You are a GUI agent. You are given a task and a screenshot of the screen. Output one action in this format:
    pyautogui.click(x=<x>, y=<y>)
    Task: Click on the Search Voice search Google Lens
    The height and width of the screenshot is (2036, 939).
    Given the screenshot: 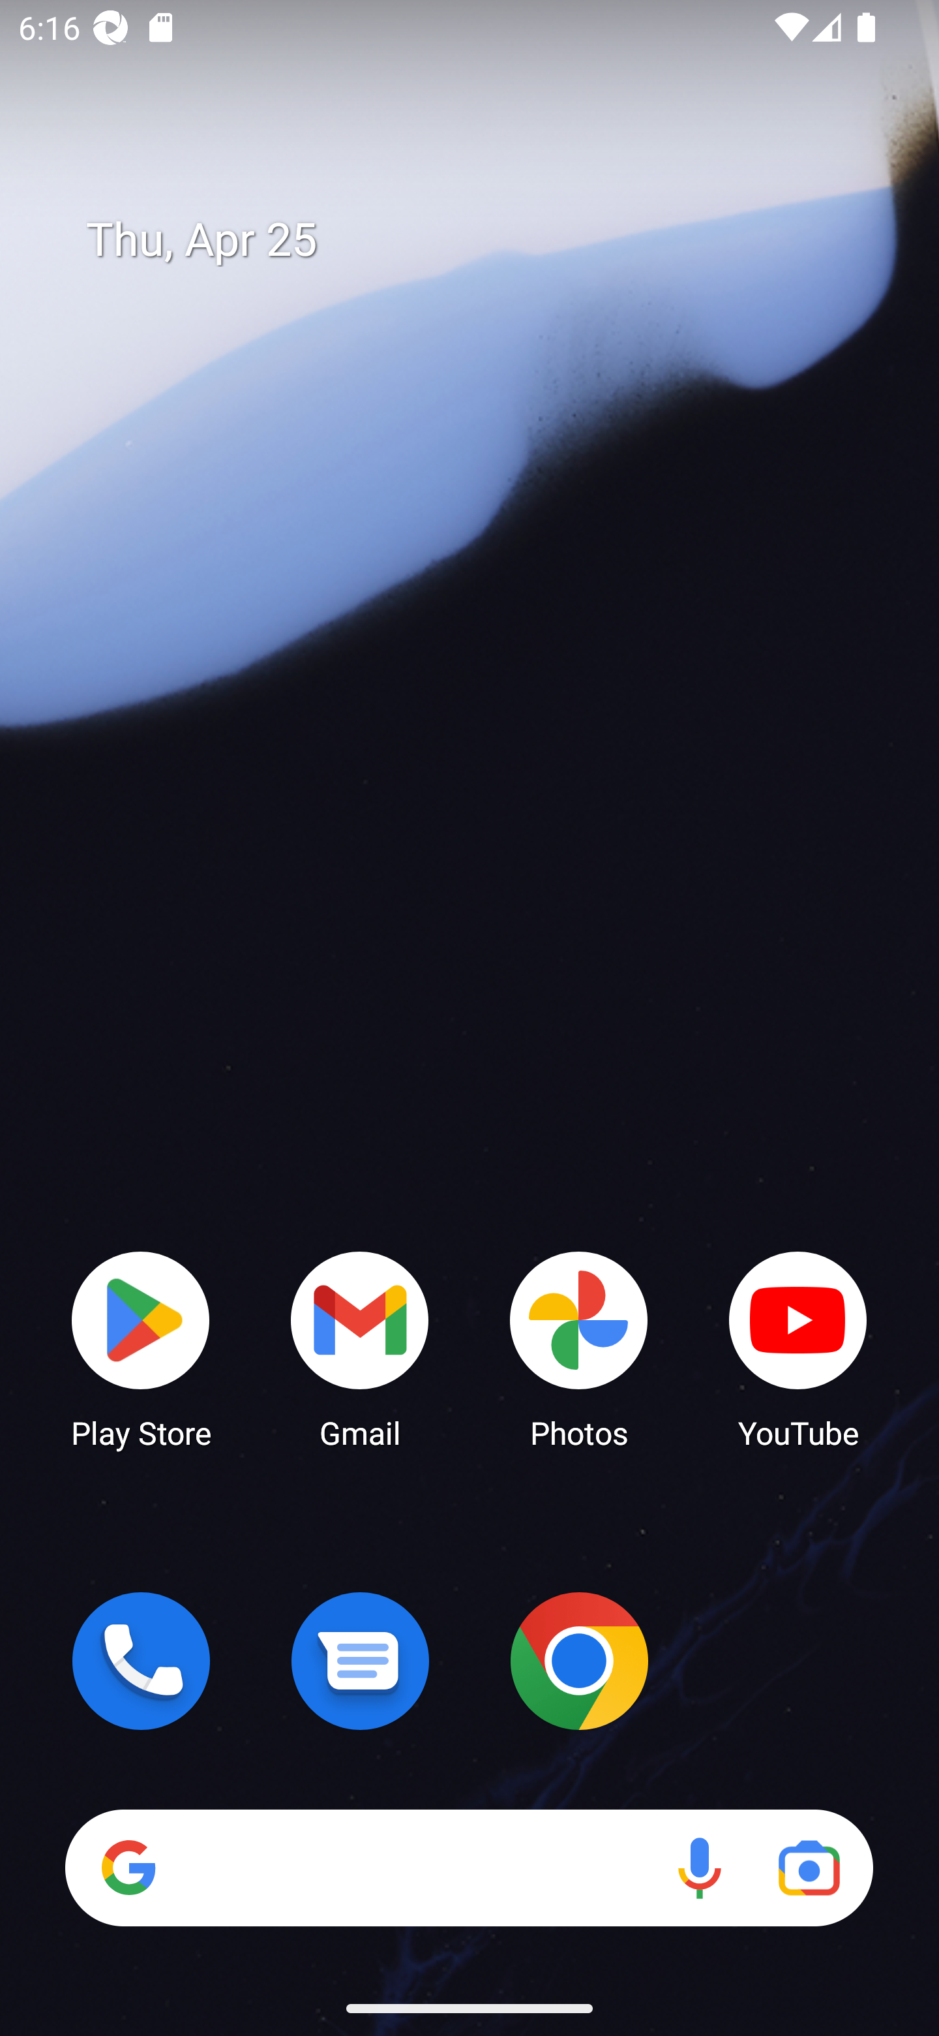 What is the action you would take?
    pyautogui.click(x=469, y=1868)
    